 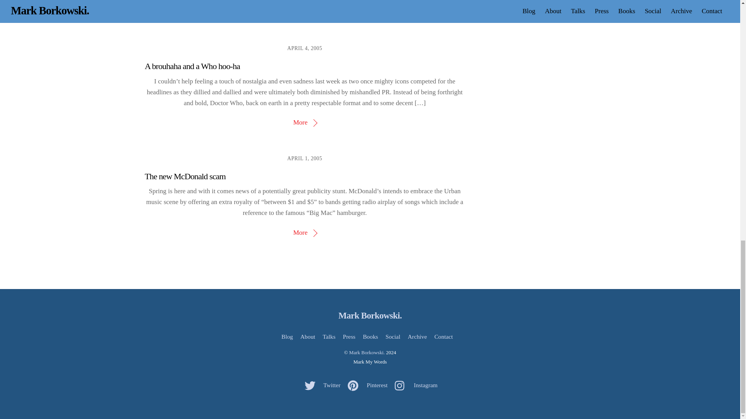 What do you see at coordinates (185, 176) in the screenshot?
I see `The new McDonald scam` at bounding box center [185, 176].